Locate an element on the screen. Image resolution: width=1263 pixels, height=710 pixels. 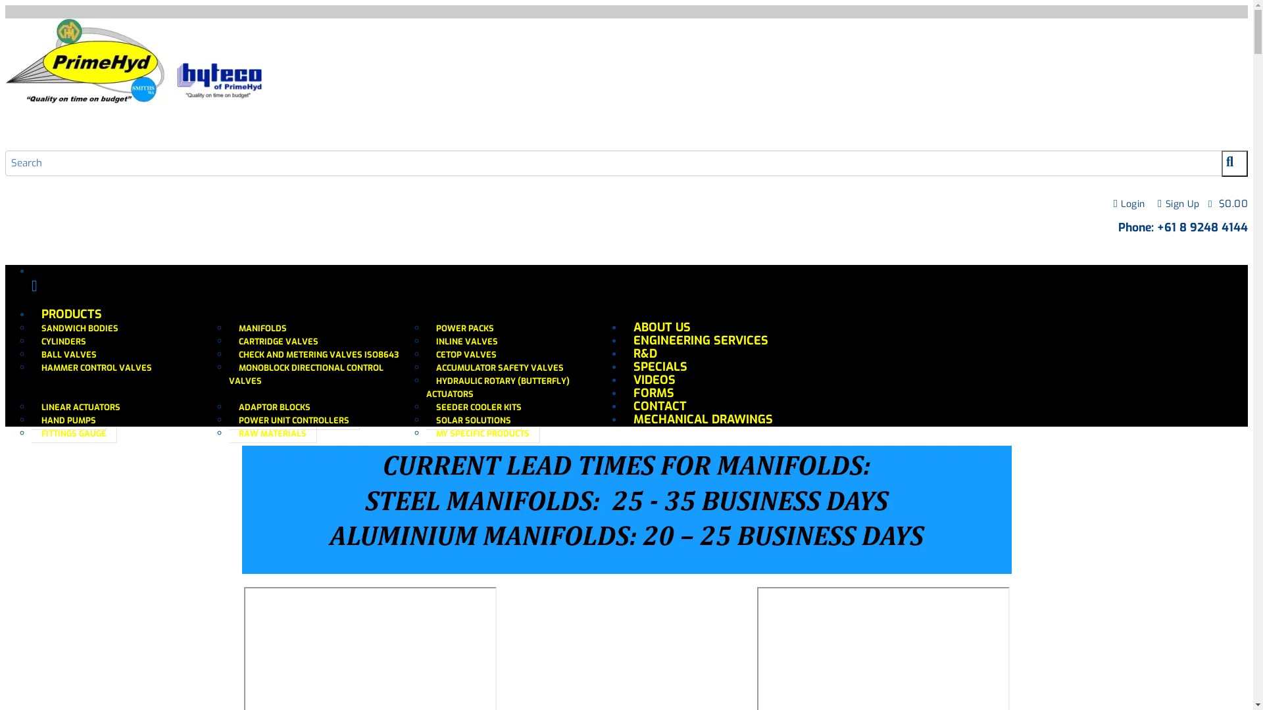
CHECK AND METERING VALVES ISO8643 is located at coordinates (319, 355).